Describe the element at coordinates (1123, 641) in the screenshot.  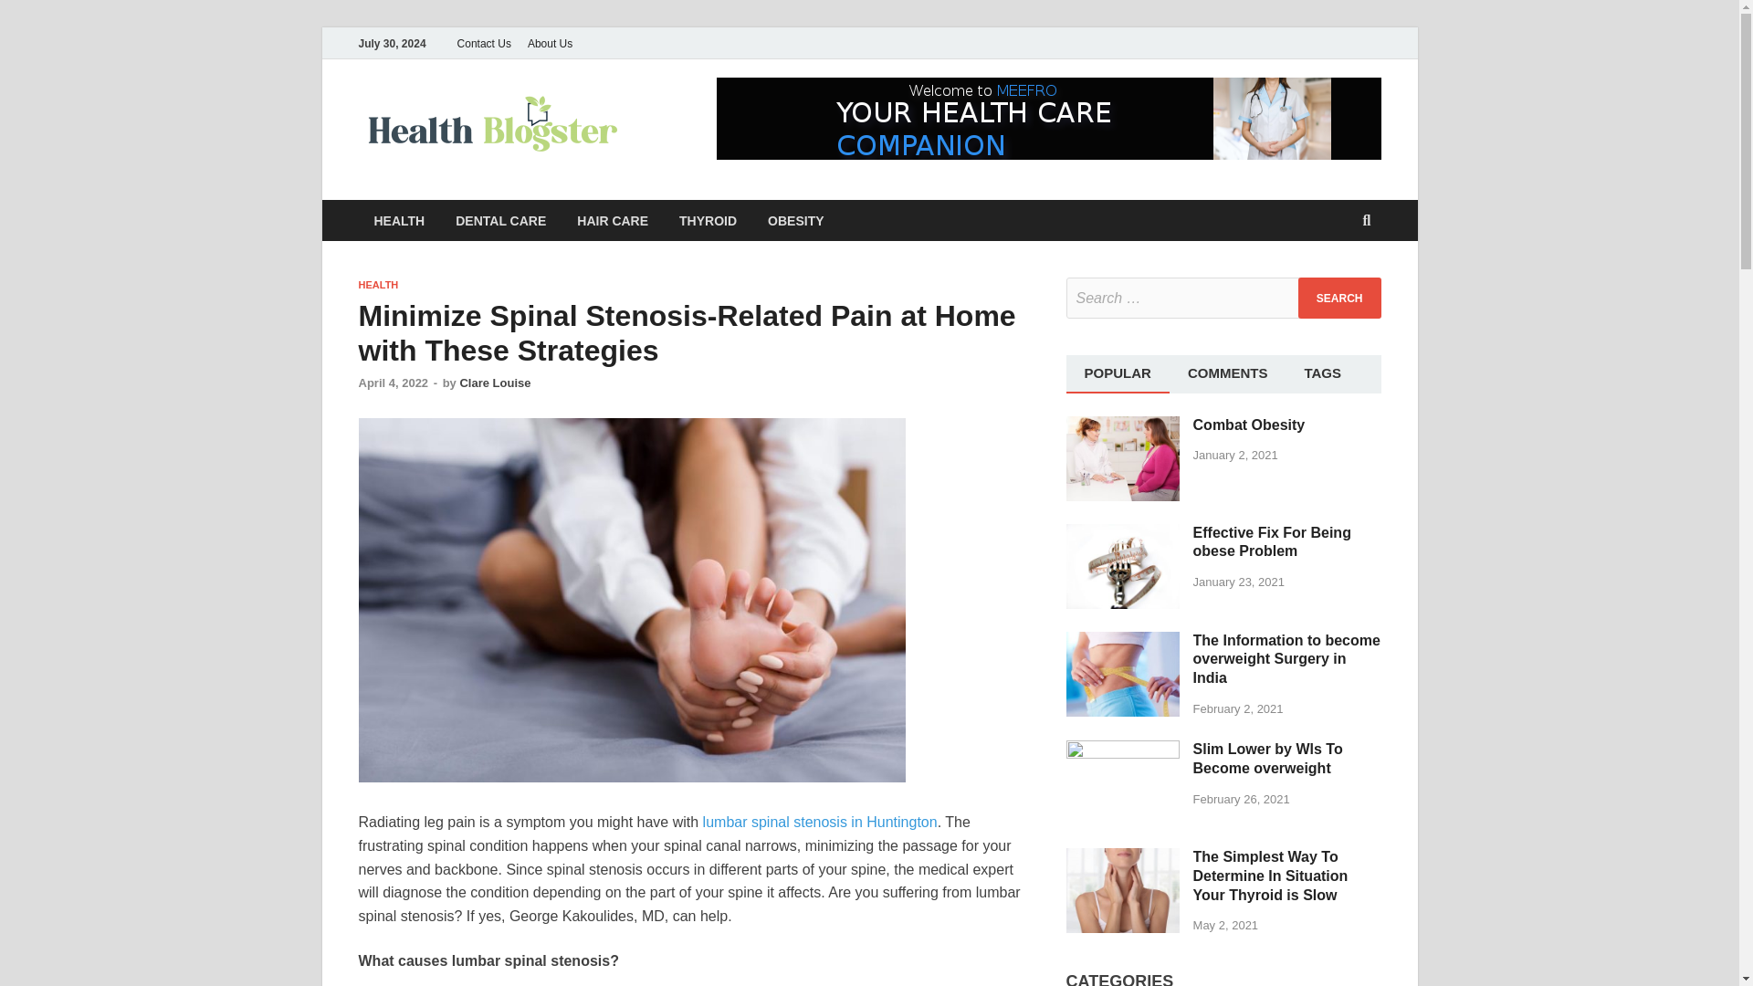
I see `The Information to become overweight Surgery in India` at that location.